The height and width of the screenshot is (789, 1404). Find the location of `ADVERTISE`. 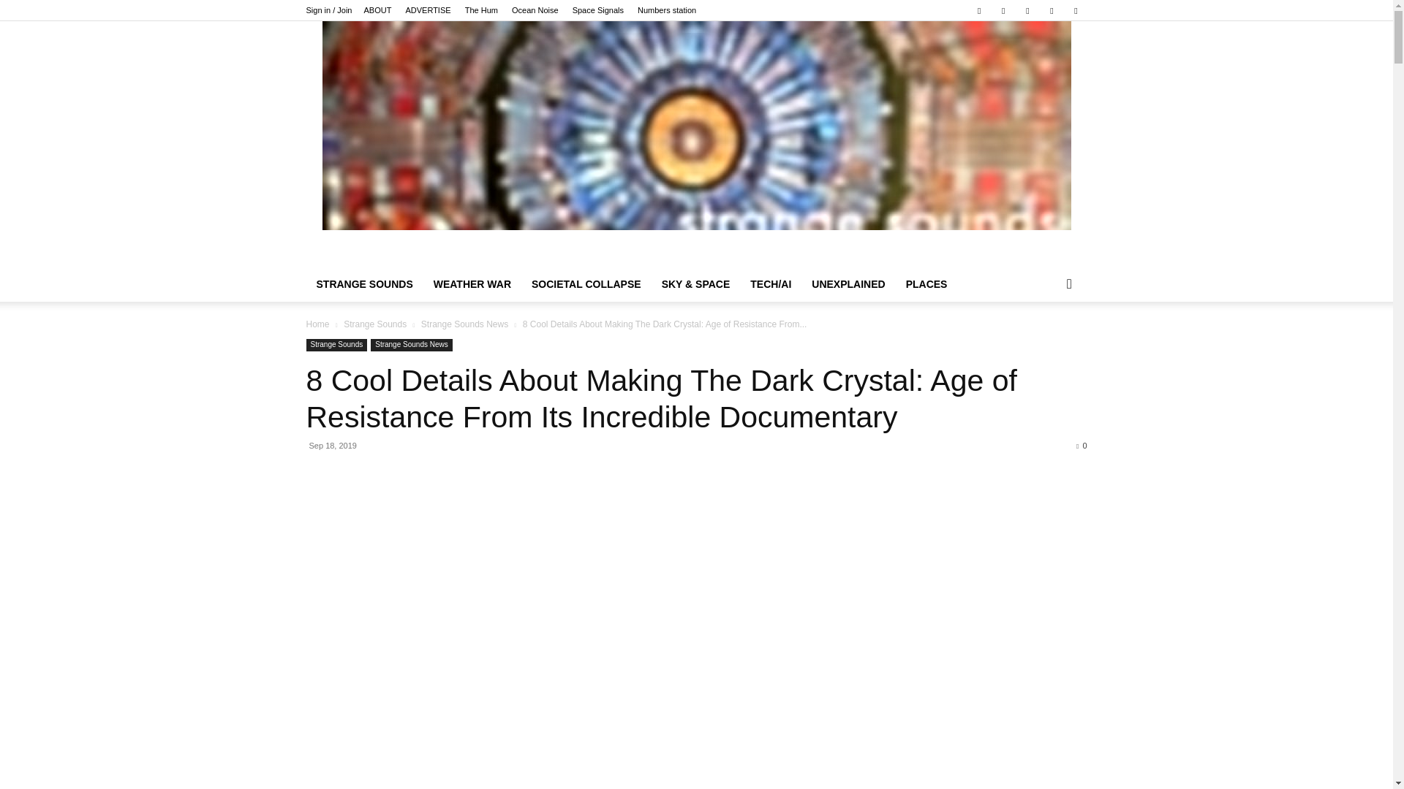

ADVERTISE is located at coordinates (428, 10).